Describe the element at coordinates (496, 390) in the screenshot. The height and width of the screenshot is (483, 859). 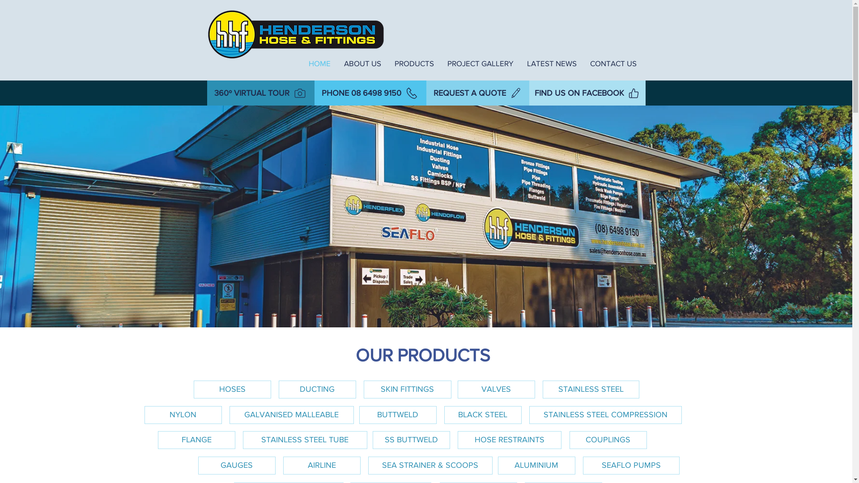
I see `VALVES` at that location.